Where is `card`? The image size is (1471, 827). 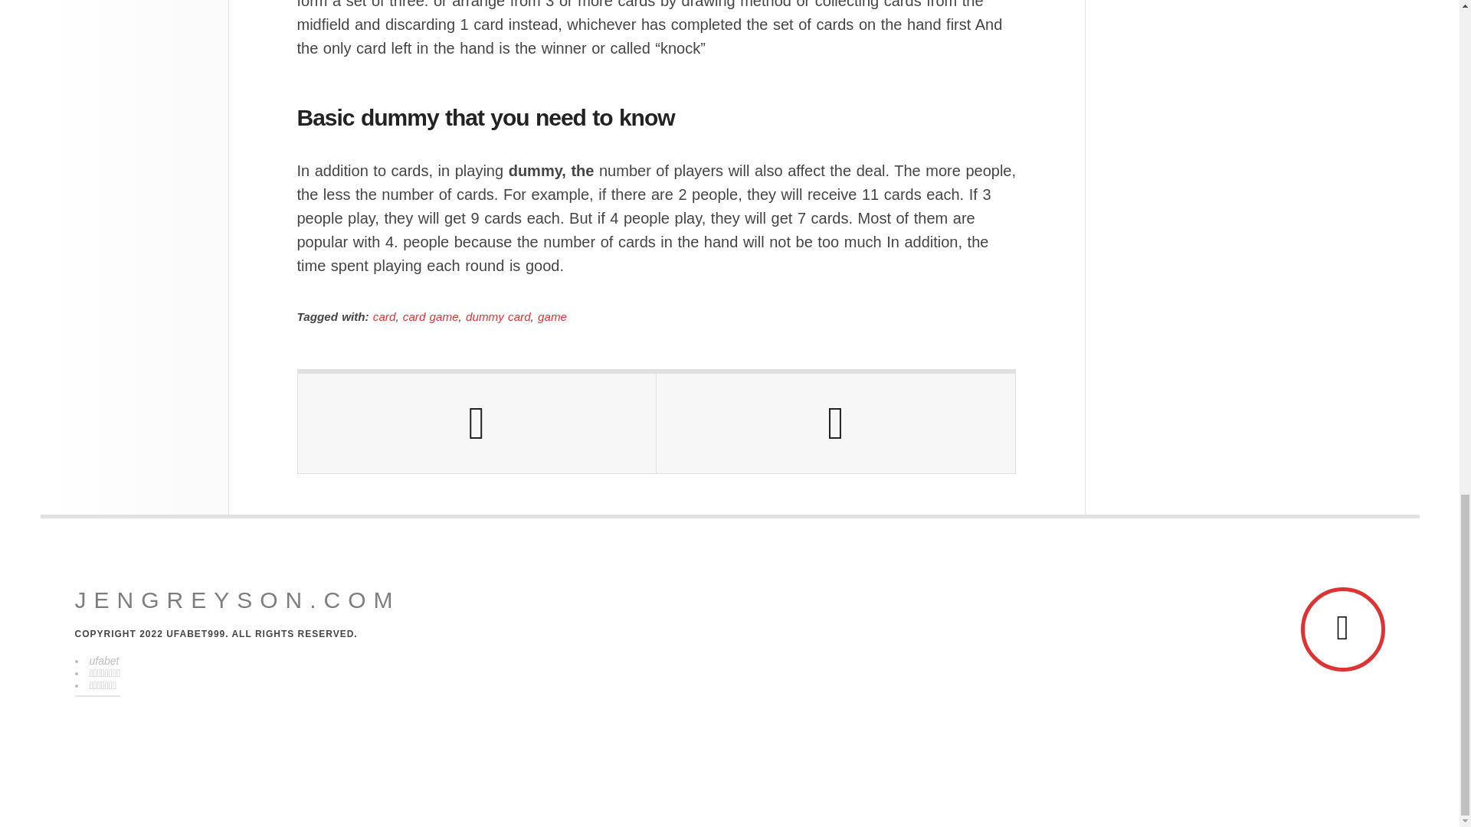 card is located at coordinates (385, 317).